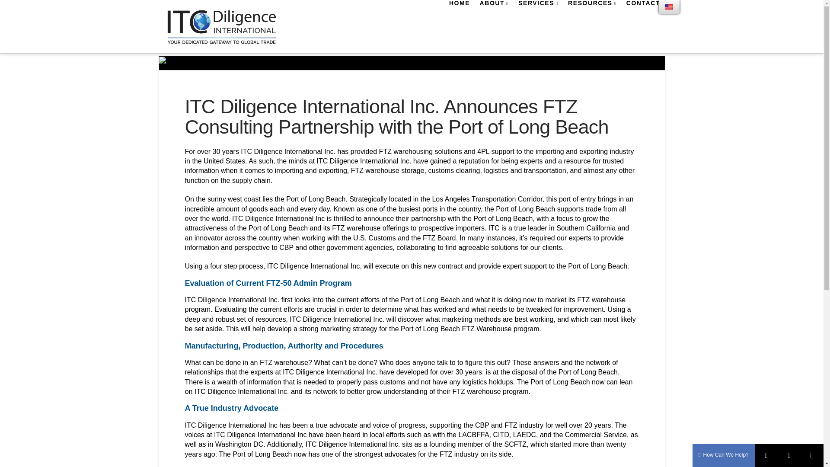 This screenshot has width=830, height=467. I want to click on English, so click(669, 6).